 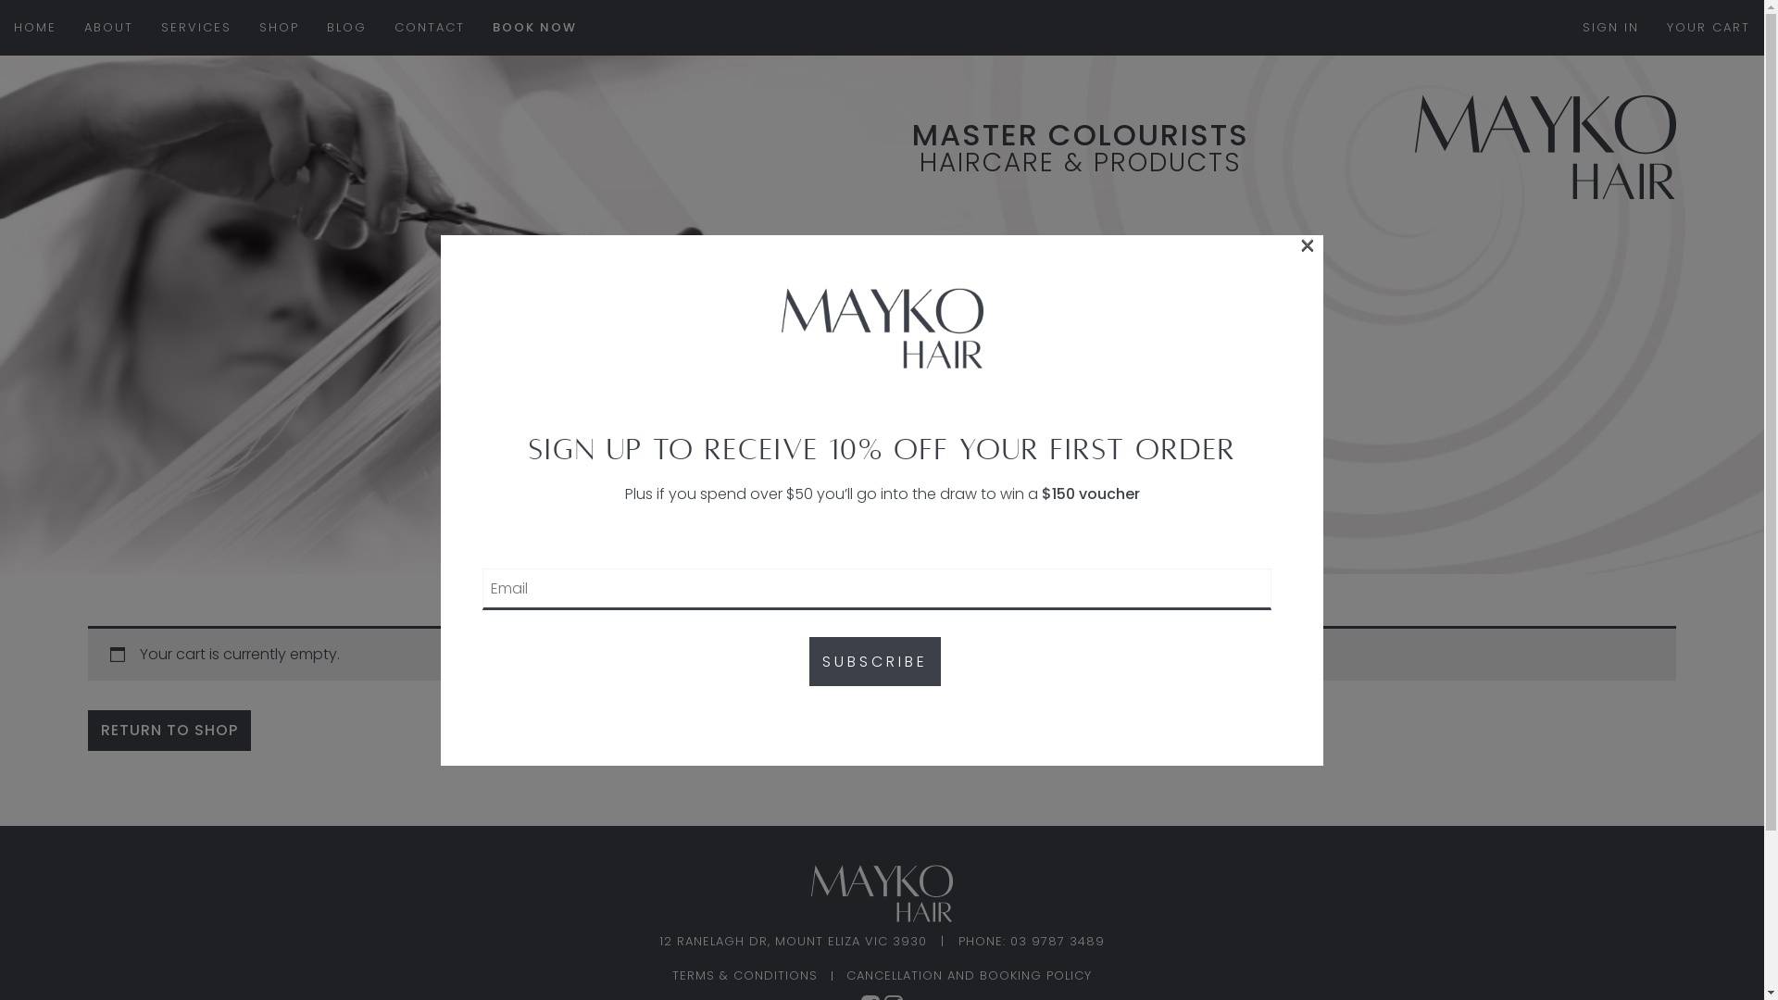 What do you see at coordinates (280, 28) in the screenshot?
I see `SHOP` at bounding box center [280, 28].